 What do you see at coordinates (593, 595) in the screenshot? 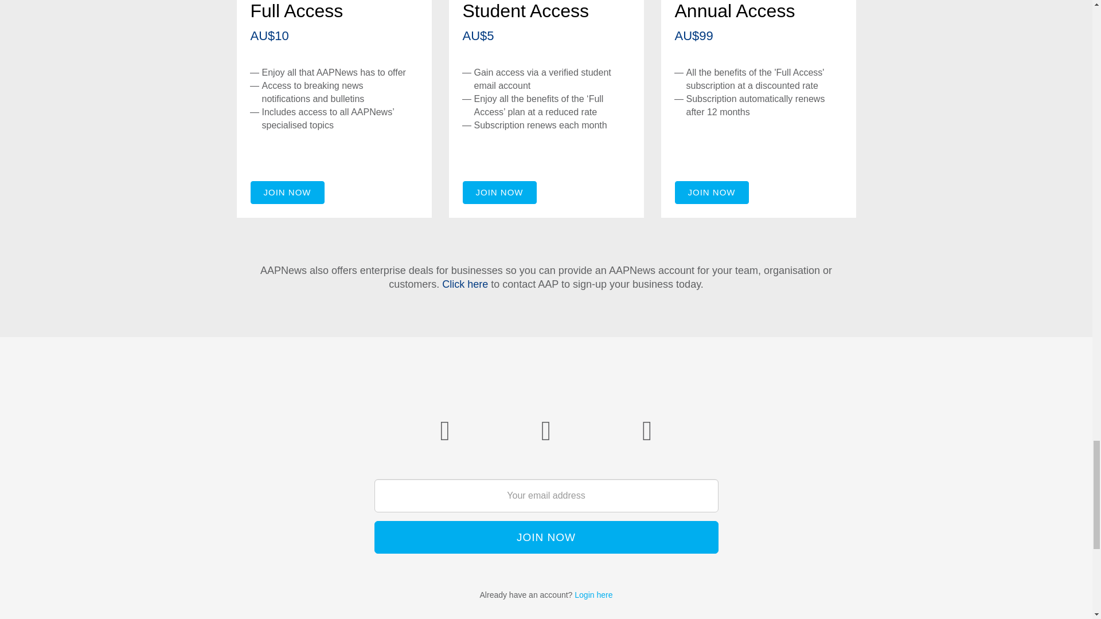
I see `Login here` at bounding box center [593, 595].